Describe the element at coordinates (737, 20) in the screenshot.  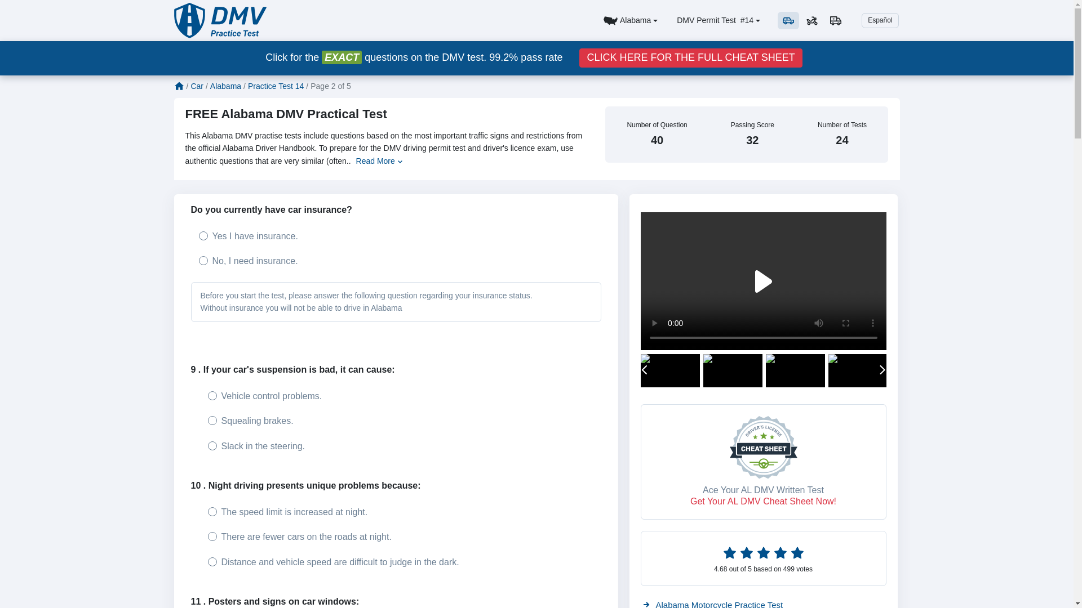
I see `DMV Permit Test` at that location.